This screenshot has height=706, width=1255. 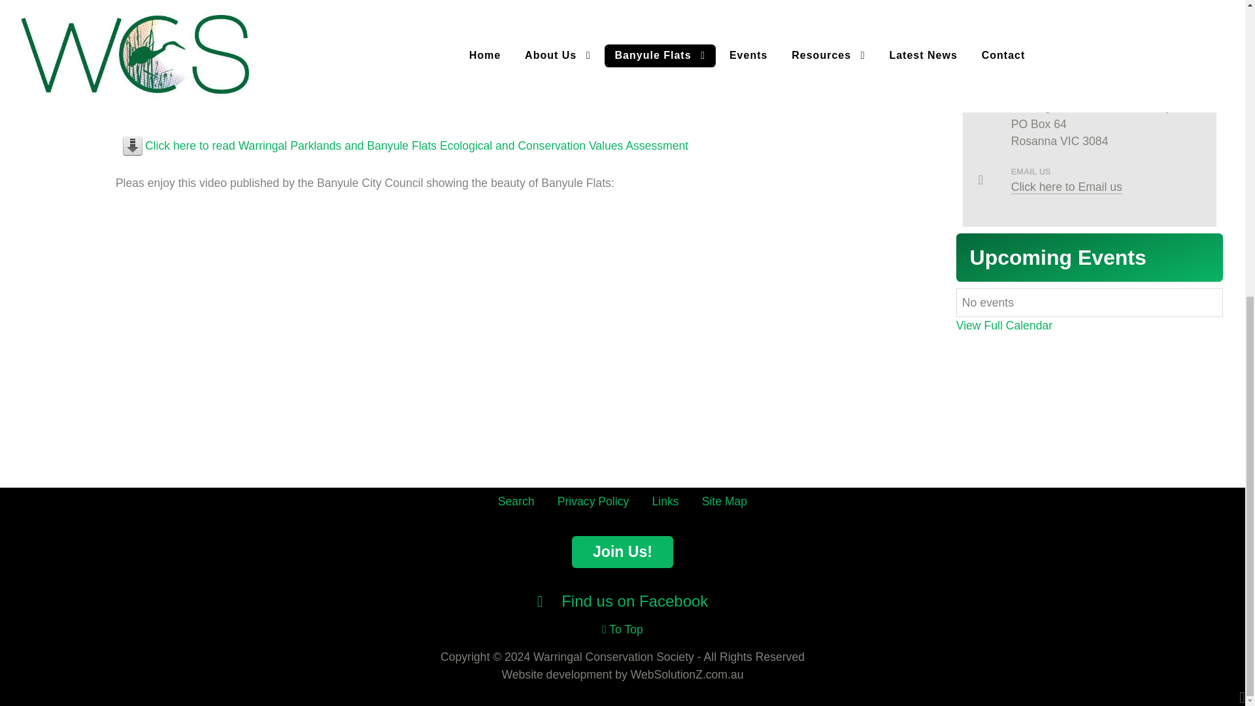 What do you see at coordinates (724, 501) in the screenshot?
I see `Site Map` at bounding box center [724, 501].